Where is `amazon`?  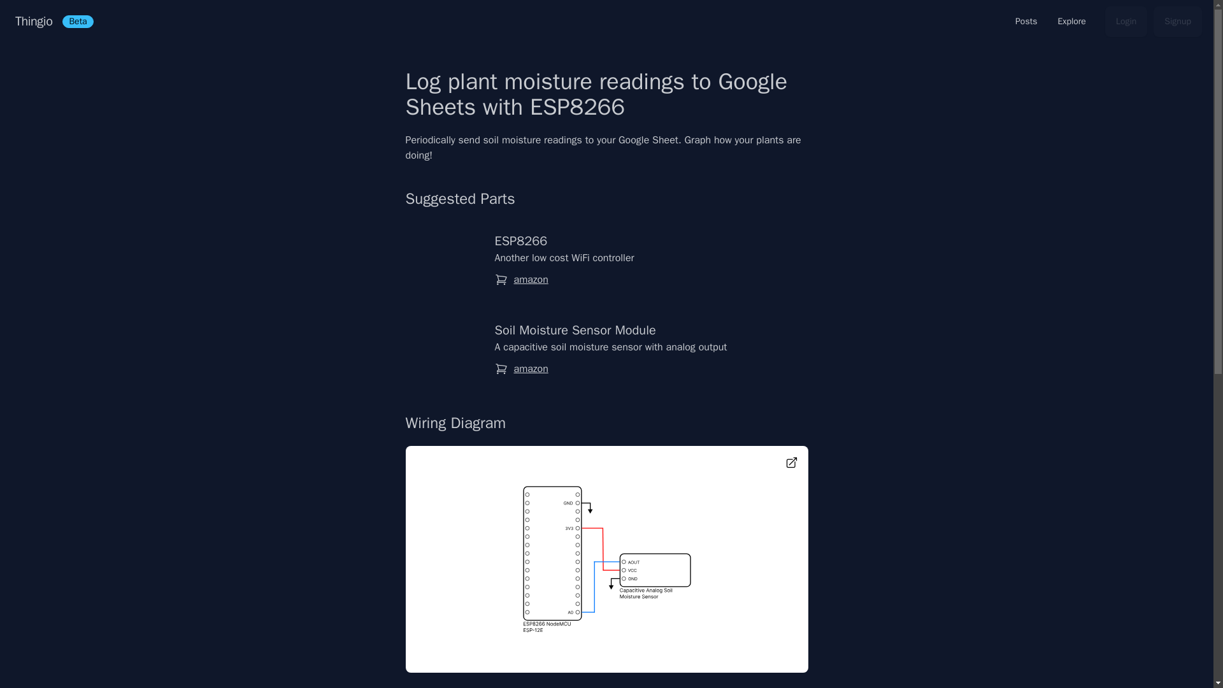
amazon is located at coordinates (531, 368).